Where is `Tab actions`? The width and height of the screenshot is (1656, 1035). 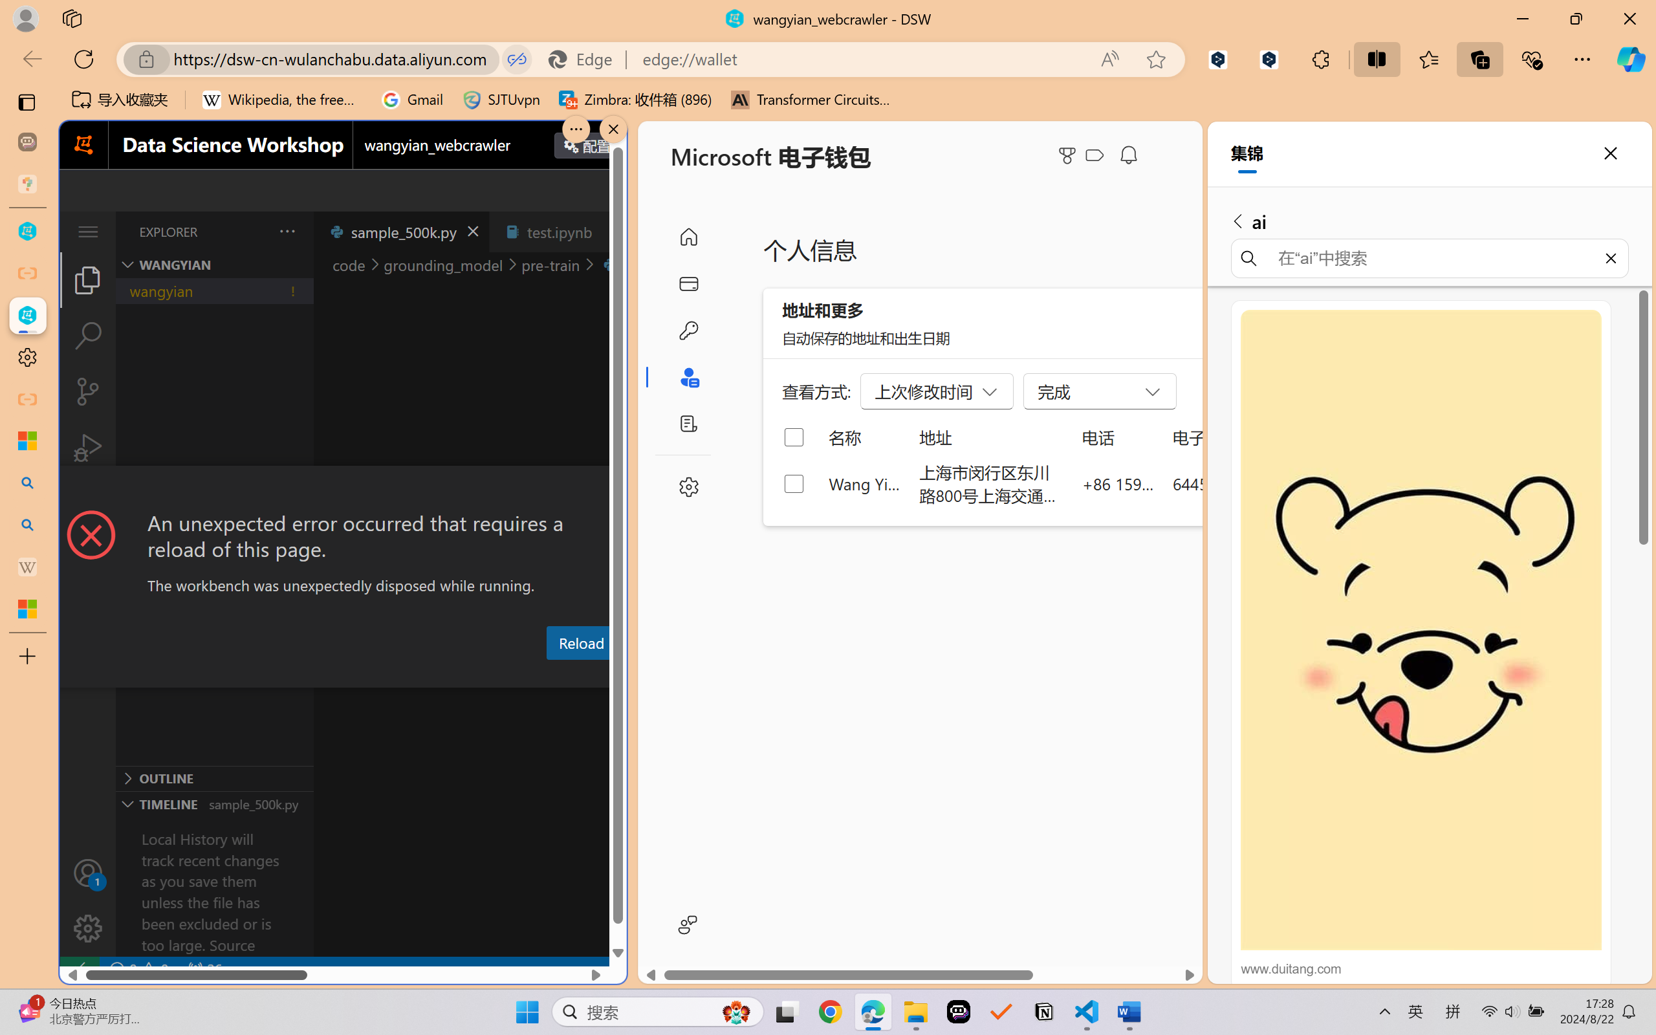 Tab actions is located at coordinates (612, 232).